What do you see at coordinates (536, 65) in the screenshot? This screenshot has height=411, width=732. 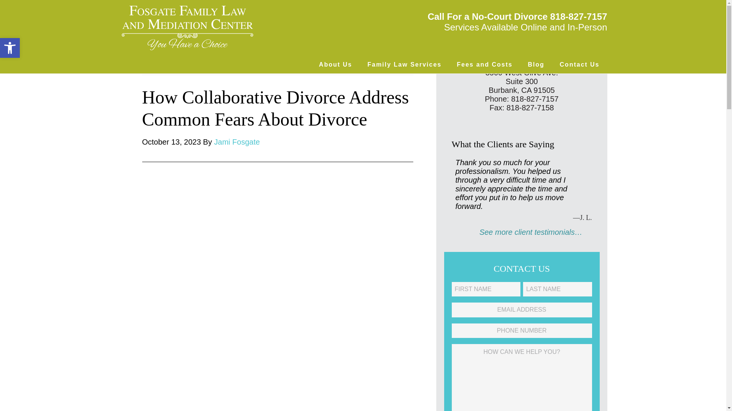 I see `Blog` at bounding box center [536, 65].